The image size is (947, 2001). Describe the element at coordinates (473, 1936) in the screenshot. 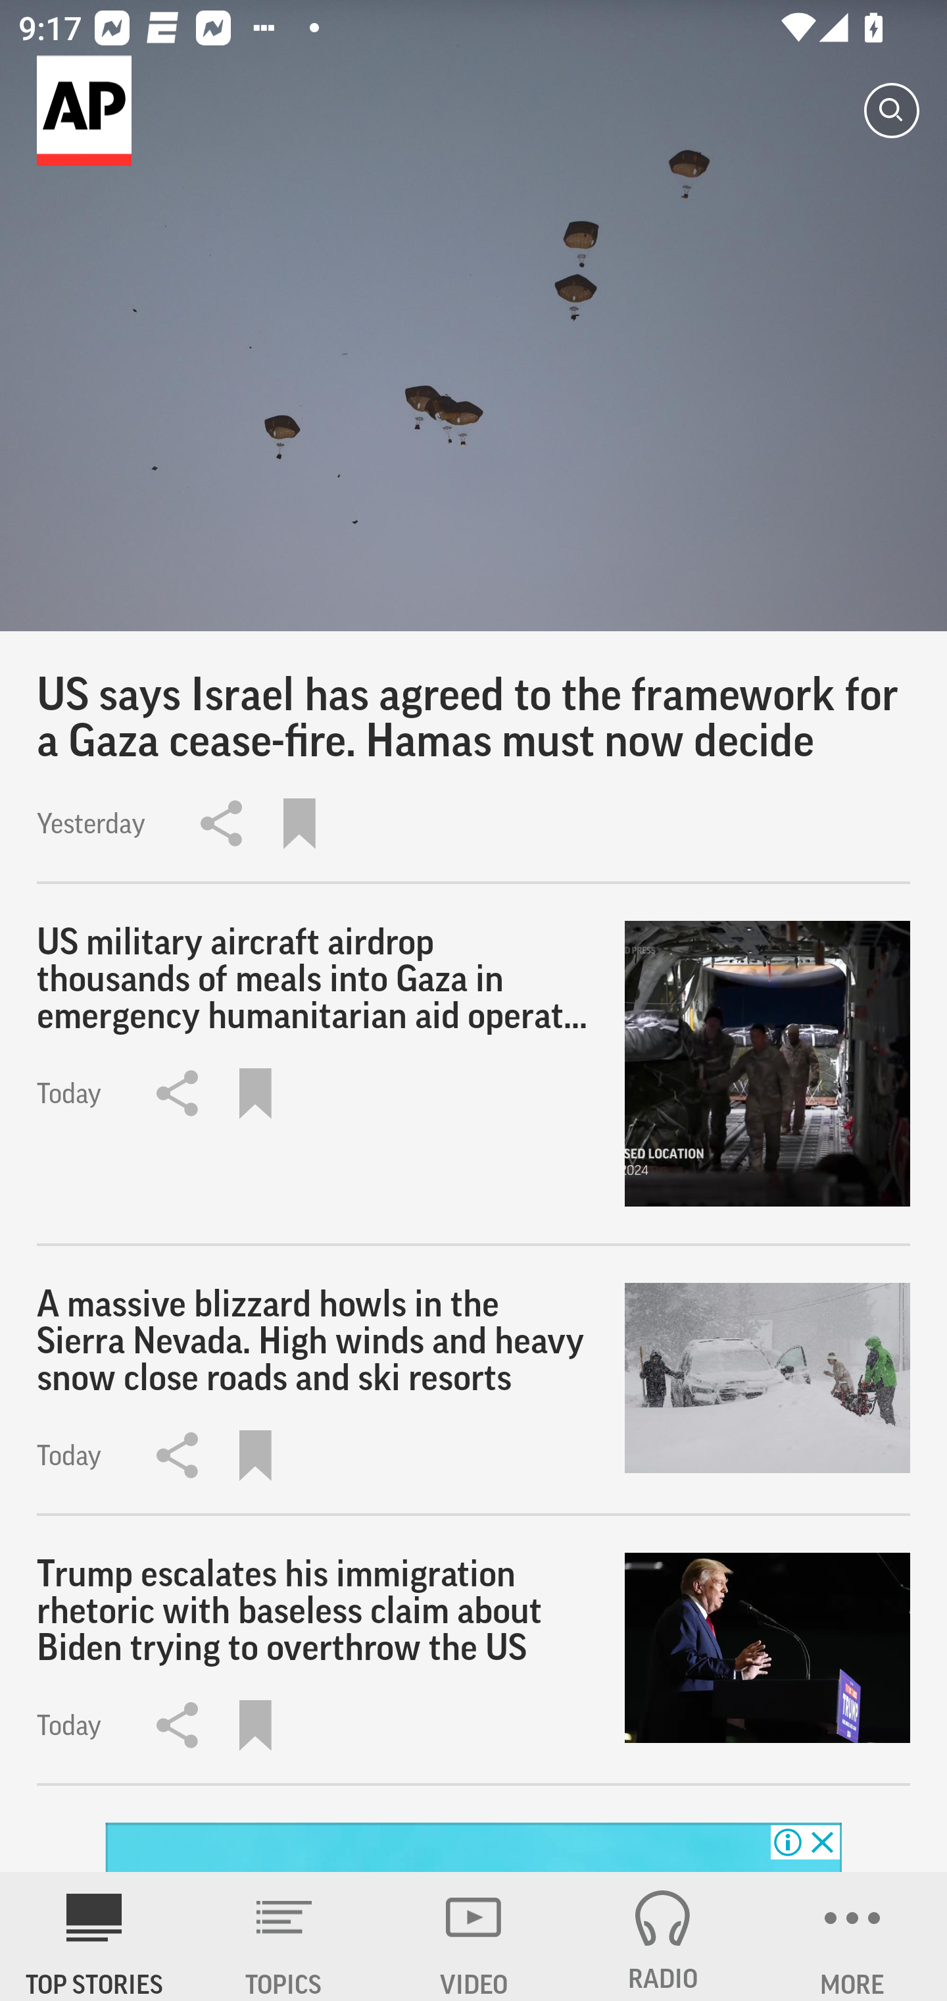

I see `VIDEO` at that location.